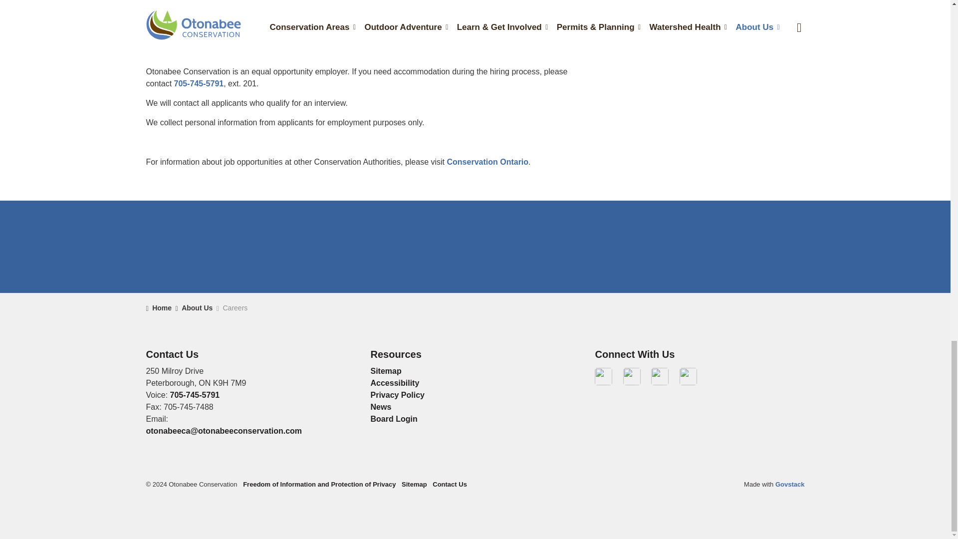  Describe the element at coordinates (393, 418) in the screenshot. I see `Board Login` at that location.